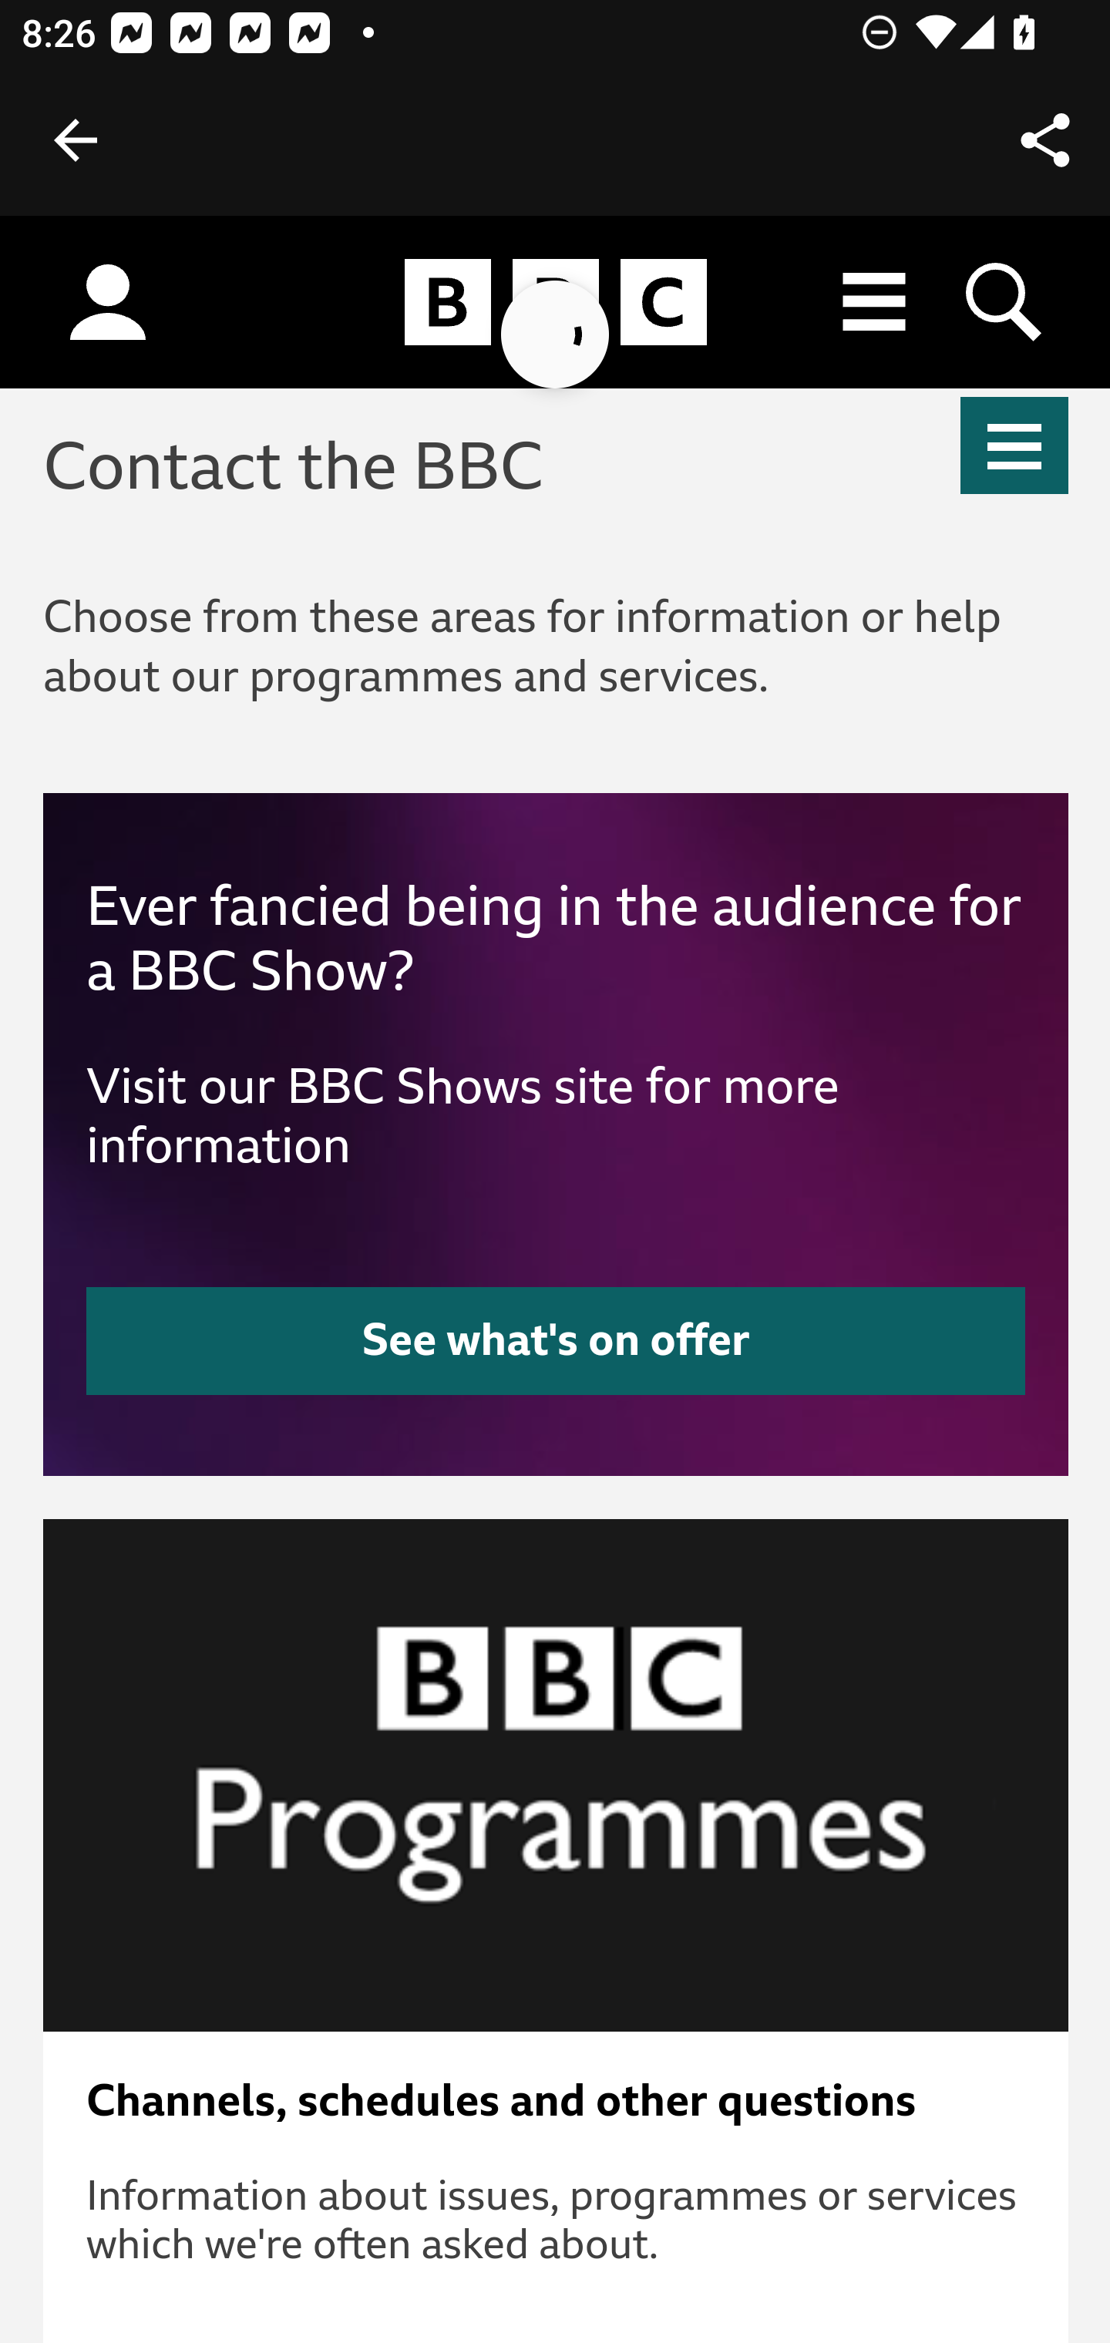 The width and height of the screenshot is (1110, 2343). Describe the element at coordinates (875, 302) in the screenshot. I see `All BBC destinations menu` at that location.